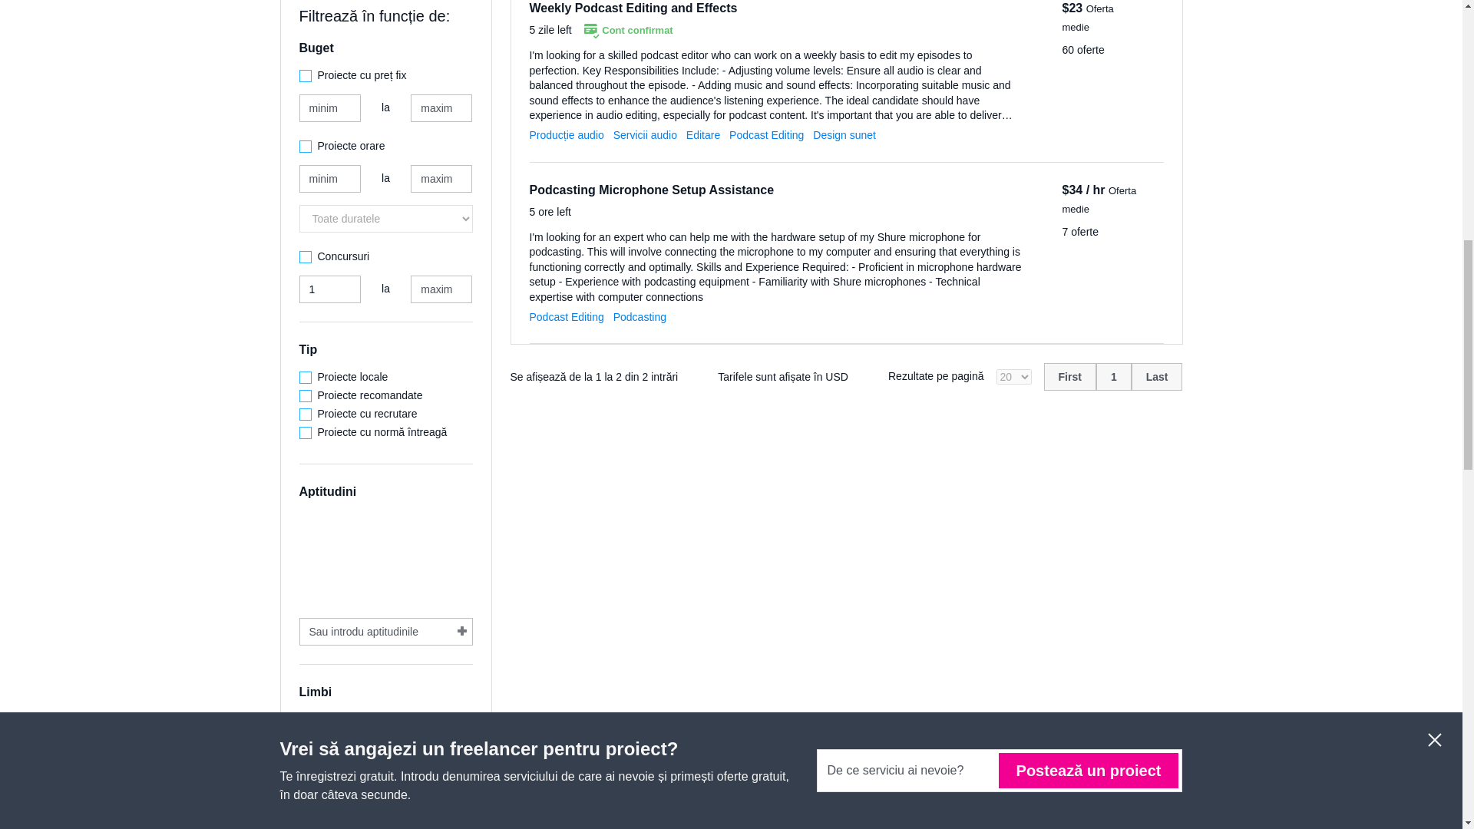 This screenshot has width=1474, height=829. Describe the element at coordinates (1070, 376) in the screenshot. I see `First` at that location.